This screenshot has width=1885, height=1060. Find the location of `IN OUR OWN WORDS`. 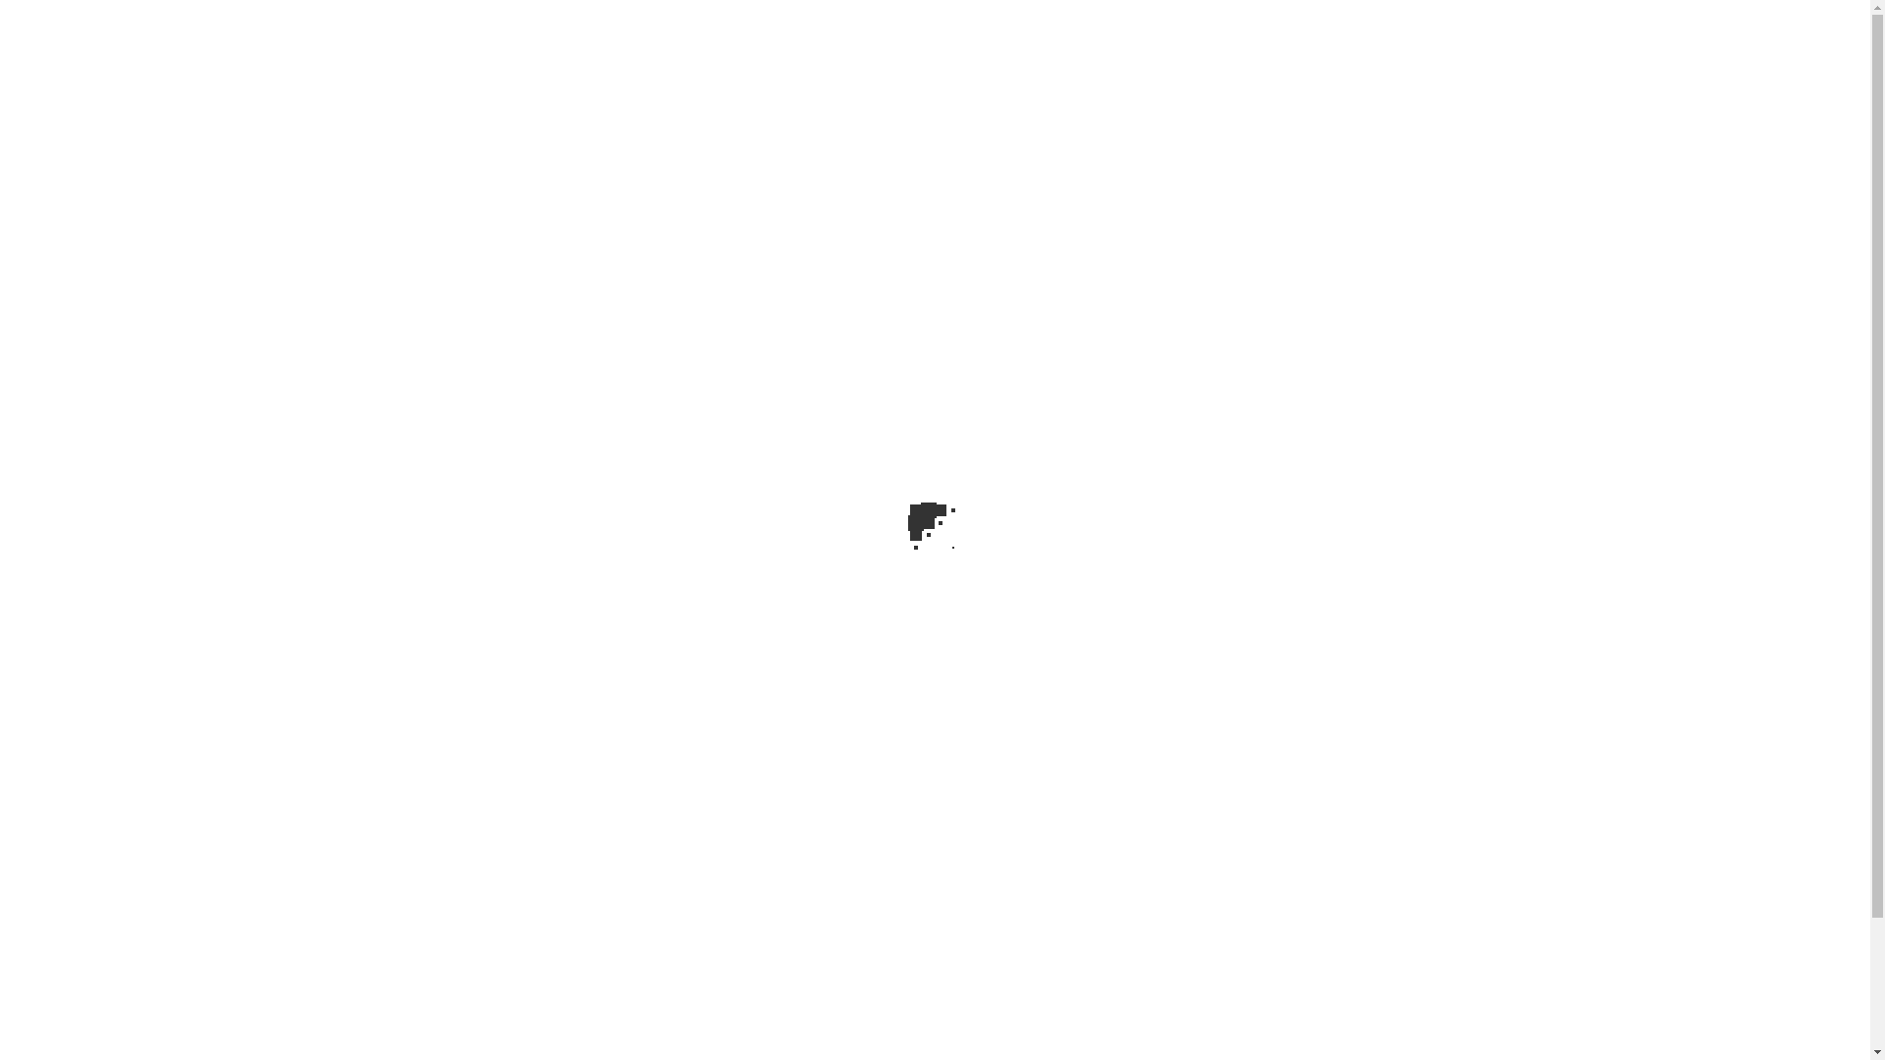

IN OUR OWN WORDS is located at coordinates (821, 520).